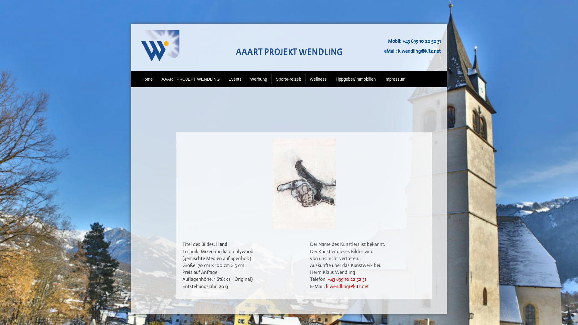 This screenshot has height=325, width=578. I want to click on k.wendling@kitz.net, so click(419, 51).